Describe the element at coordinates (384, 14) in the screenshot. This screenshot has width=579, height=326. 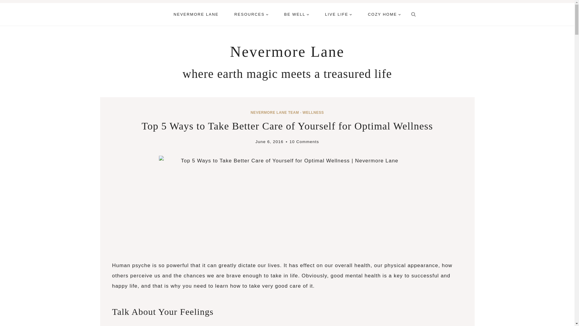
I see `COZY HOME` at that location.